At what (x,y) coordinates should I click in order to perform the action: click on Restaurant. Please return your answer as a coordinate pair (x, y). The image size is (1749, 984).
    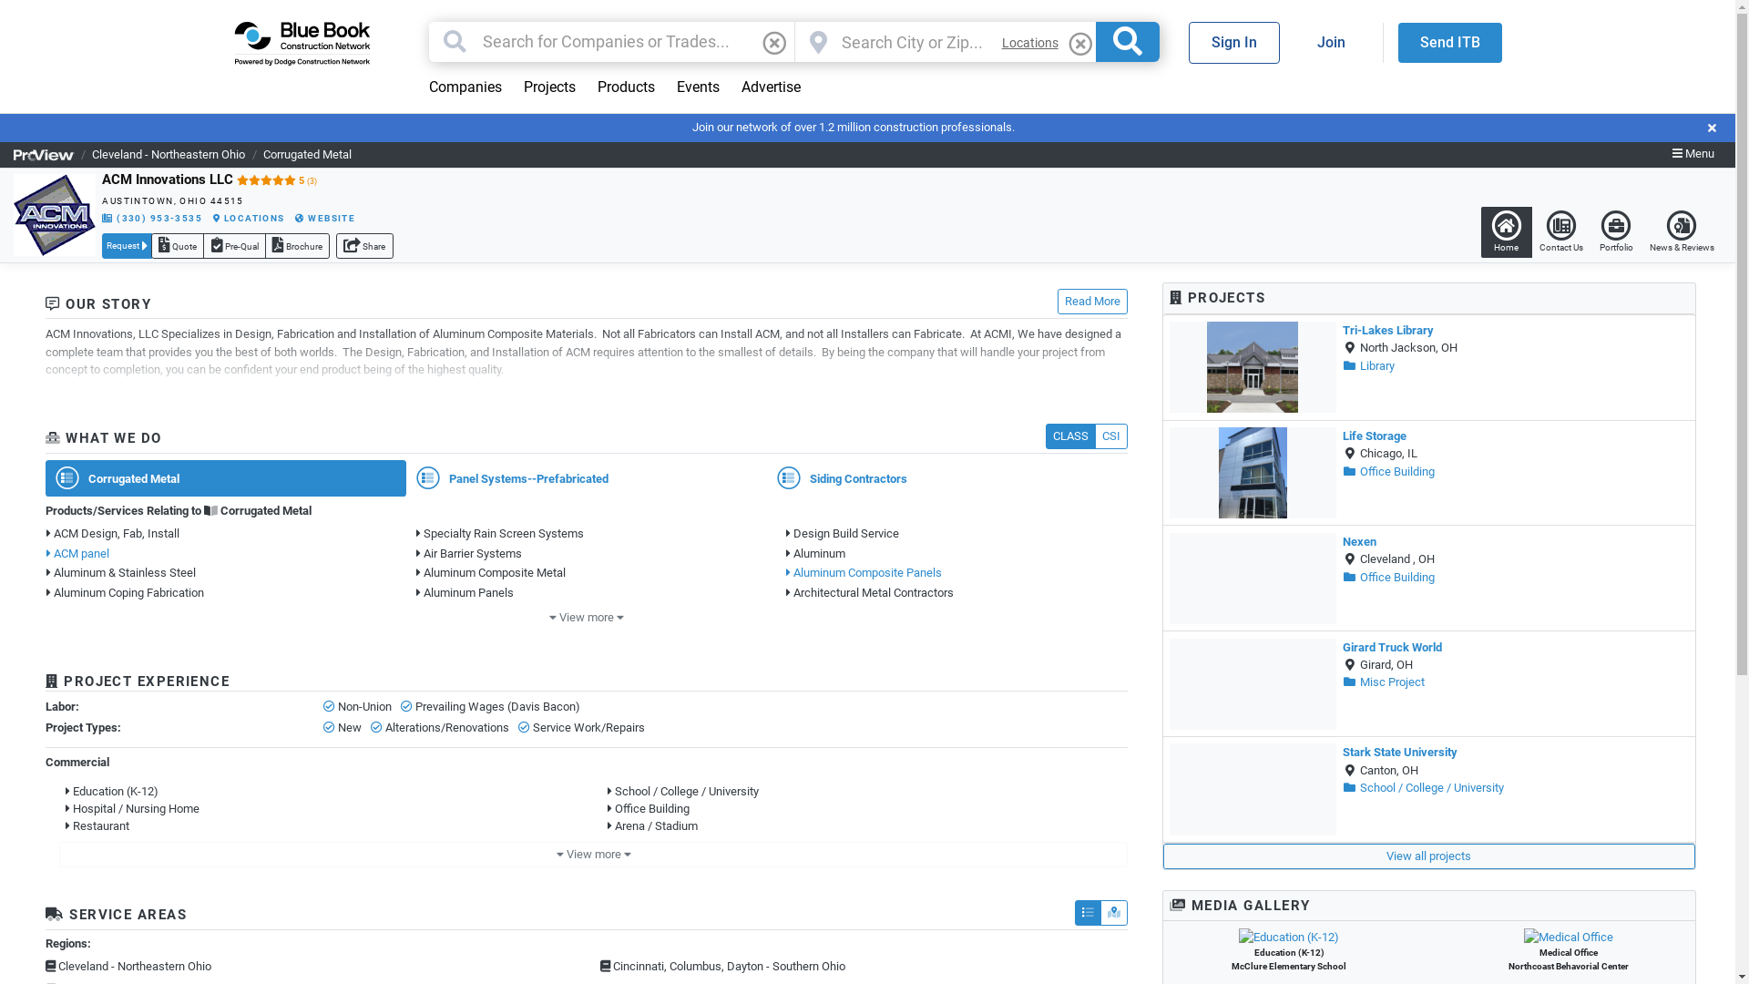
    Looking at the image, I should click on (100, 825).